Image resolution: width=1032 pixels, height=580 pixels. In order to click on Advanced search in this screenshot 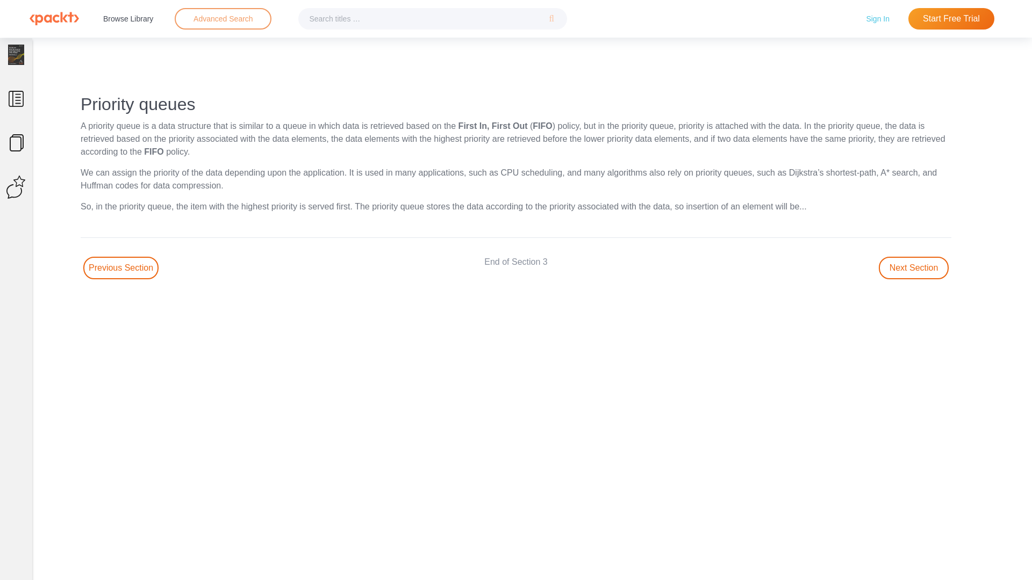, I will do `click(223, 19)`.